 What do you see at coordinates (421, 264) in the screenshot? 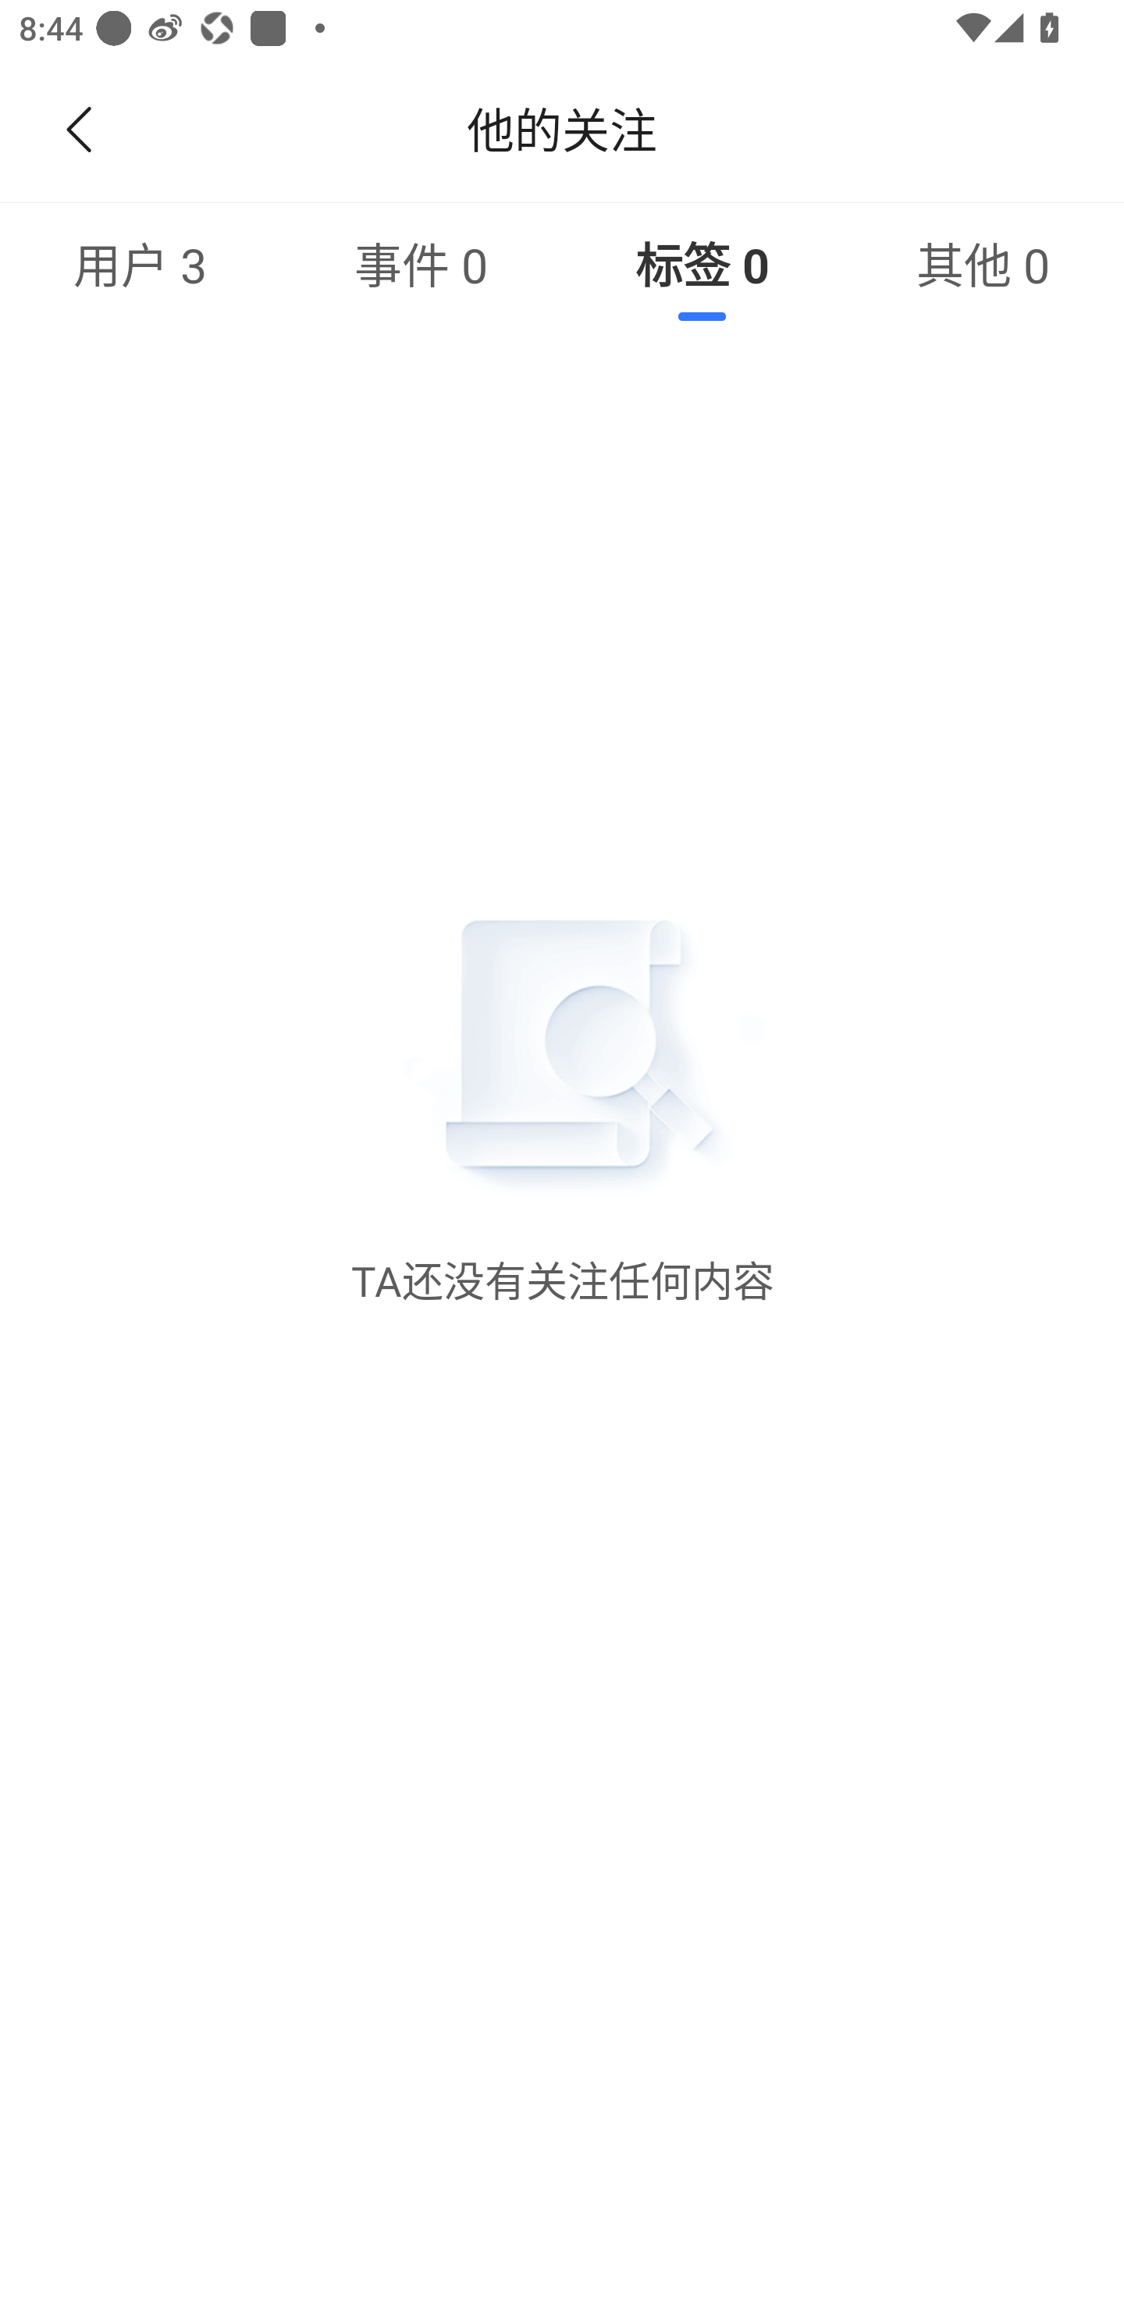
I see `事件&nbsp;0，可选中` at bounding box center [421, 264].